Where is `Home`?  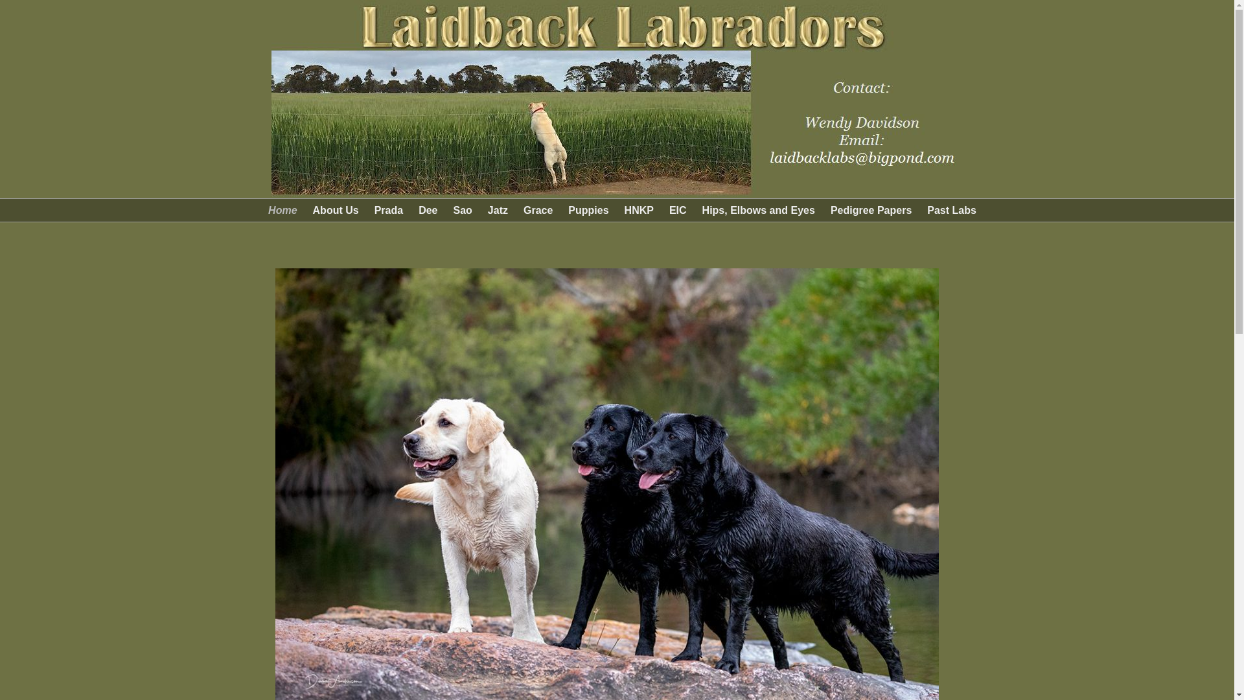 Home is located at coordinates (282, 210).